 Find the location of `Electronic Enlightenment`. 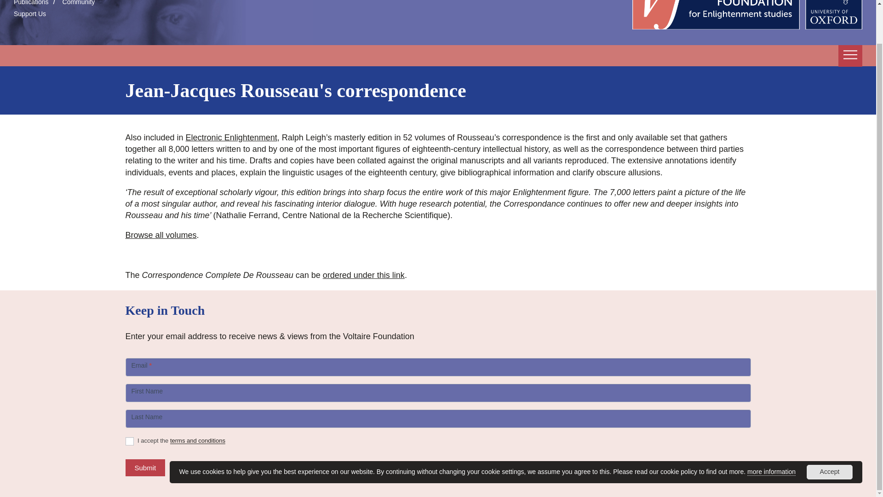

Electronic Enlightenment is located at coordinates (231, 137).